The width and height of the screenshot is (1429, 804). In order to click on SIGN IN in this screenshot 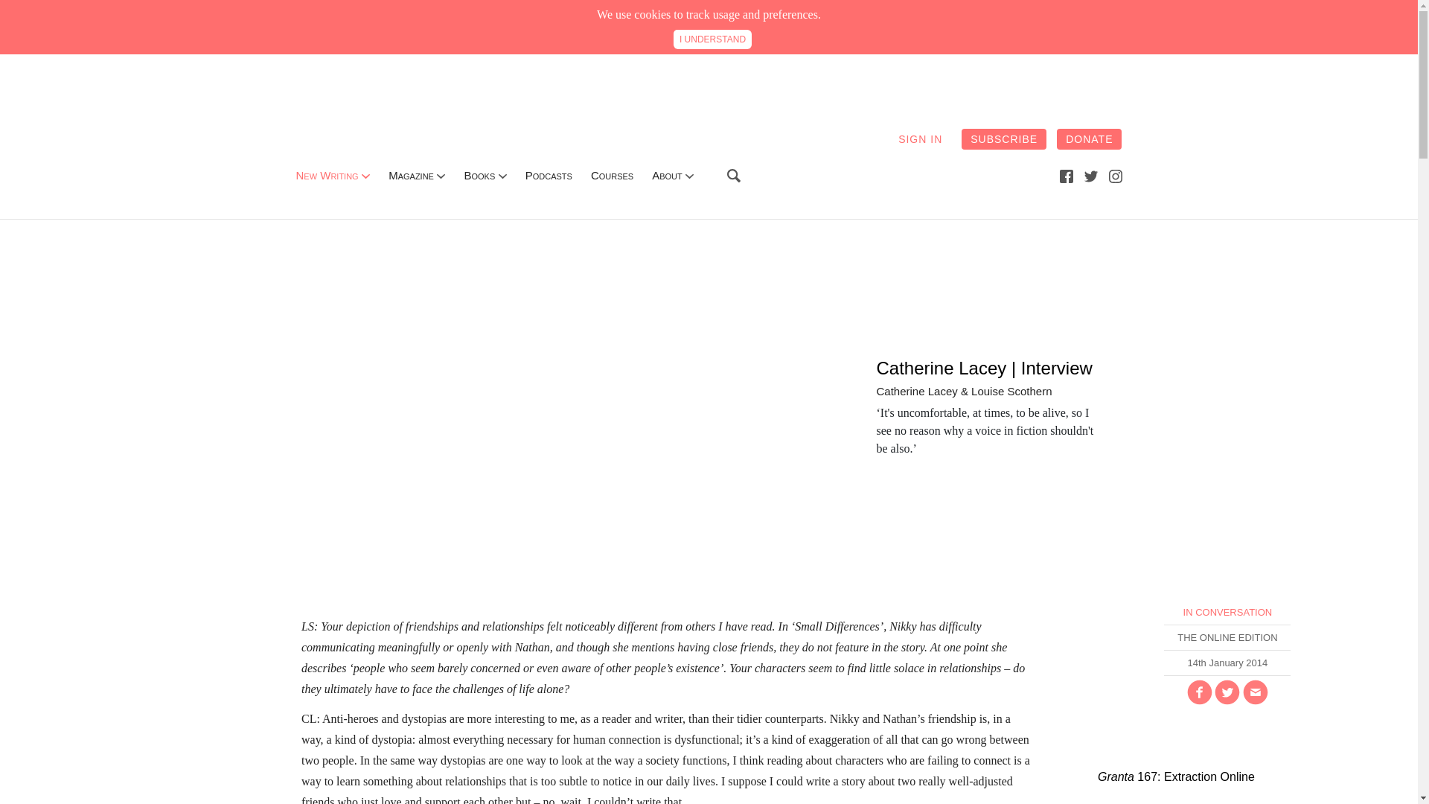, I will do `click(920, 138)`.